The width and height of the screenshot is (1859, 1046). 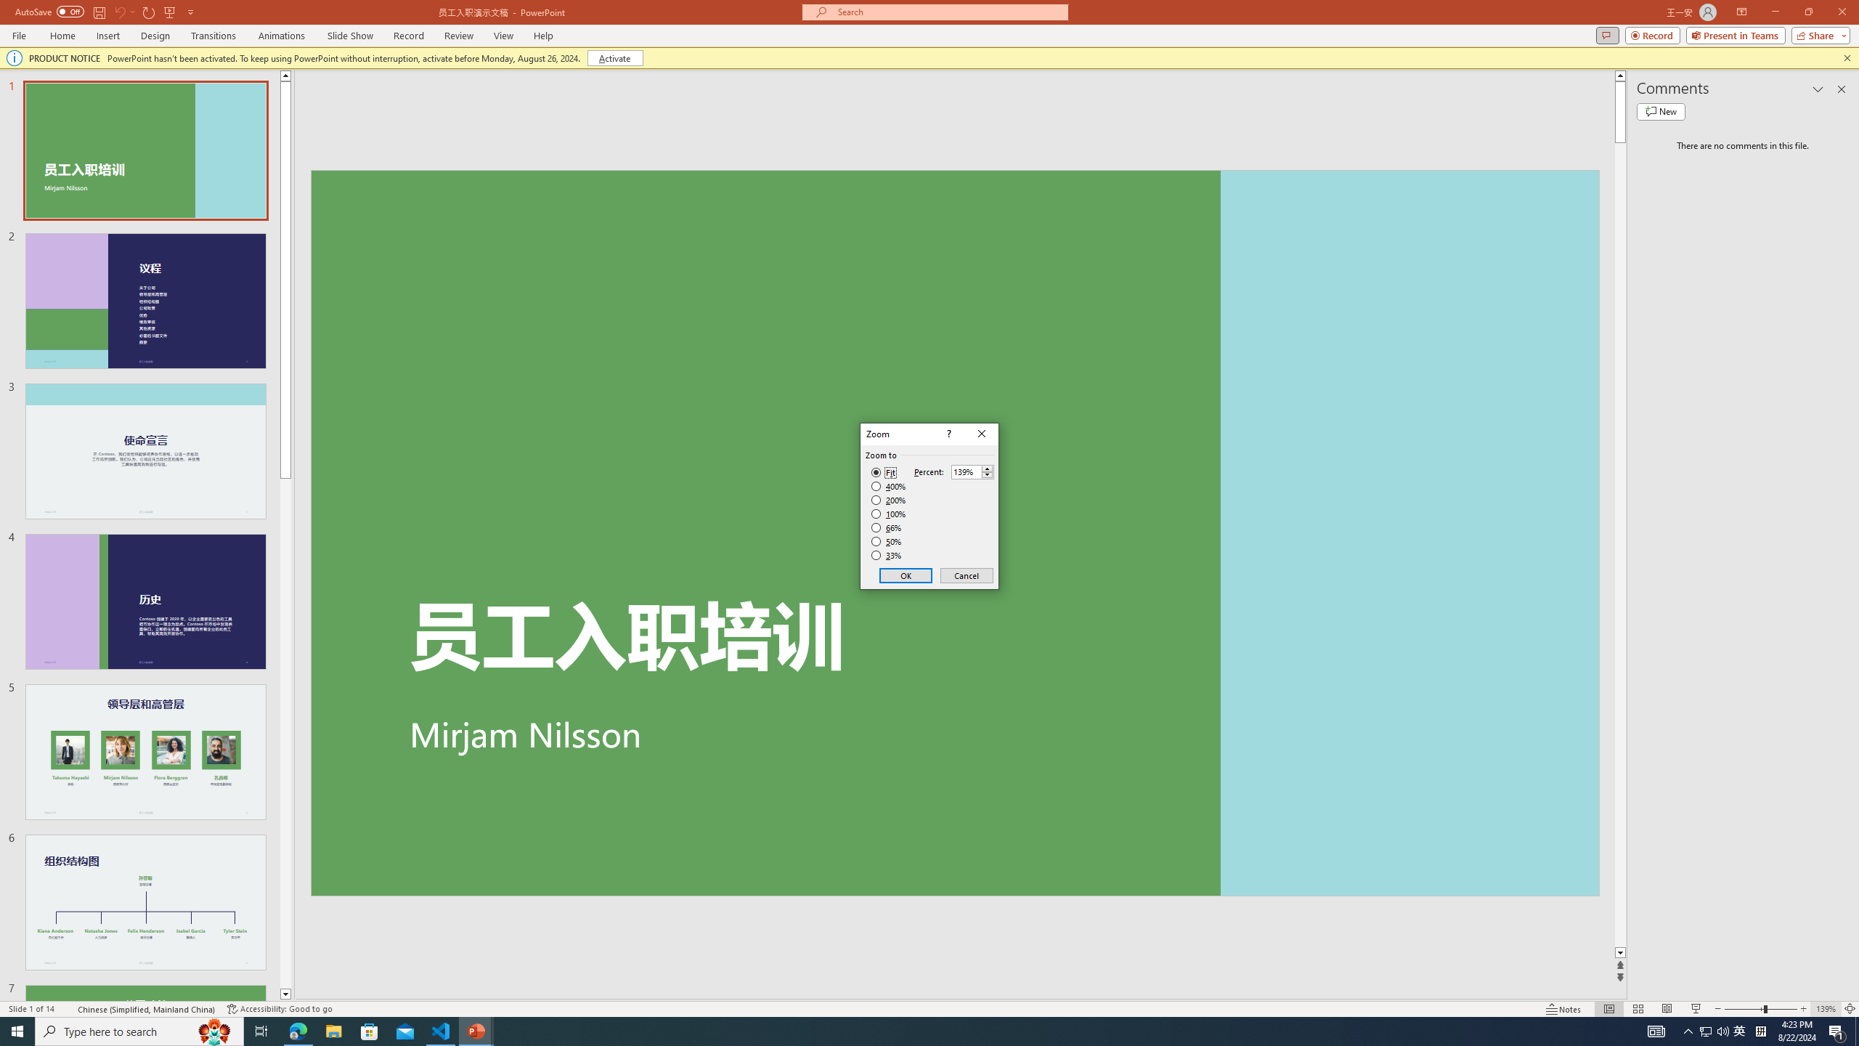 What do you see at coordinates (298, 1031) in the screenshot?
I see `Microsoft Edge - 1 running window` at bounding box center [298, 1031].